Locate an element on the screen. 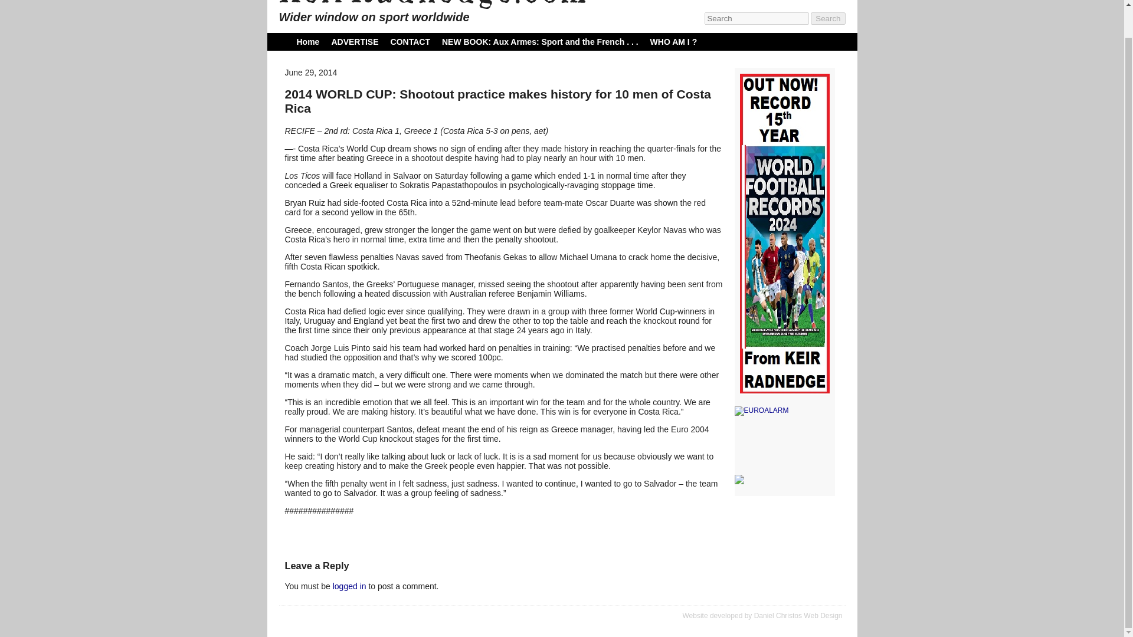  WHO AM I ? is located at coordinates (674, 41).